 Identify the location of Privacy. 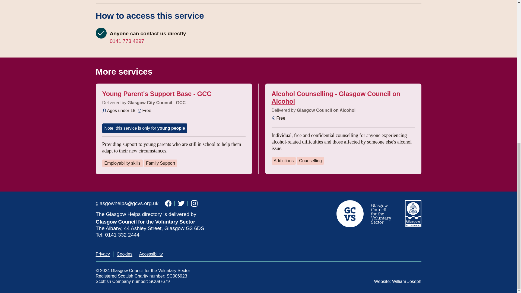
(102, 254).